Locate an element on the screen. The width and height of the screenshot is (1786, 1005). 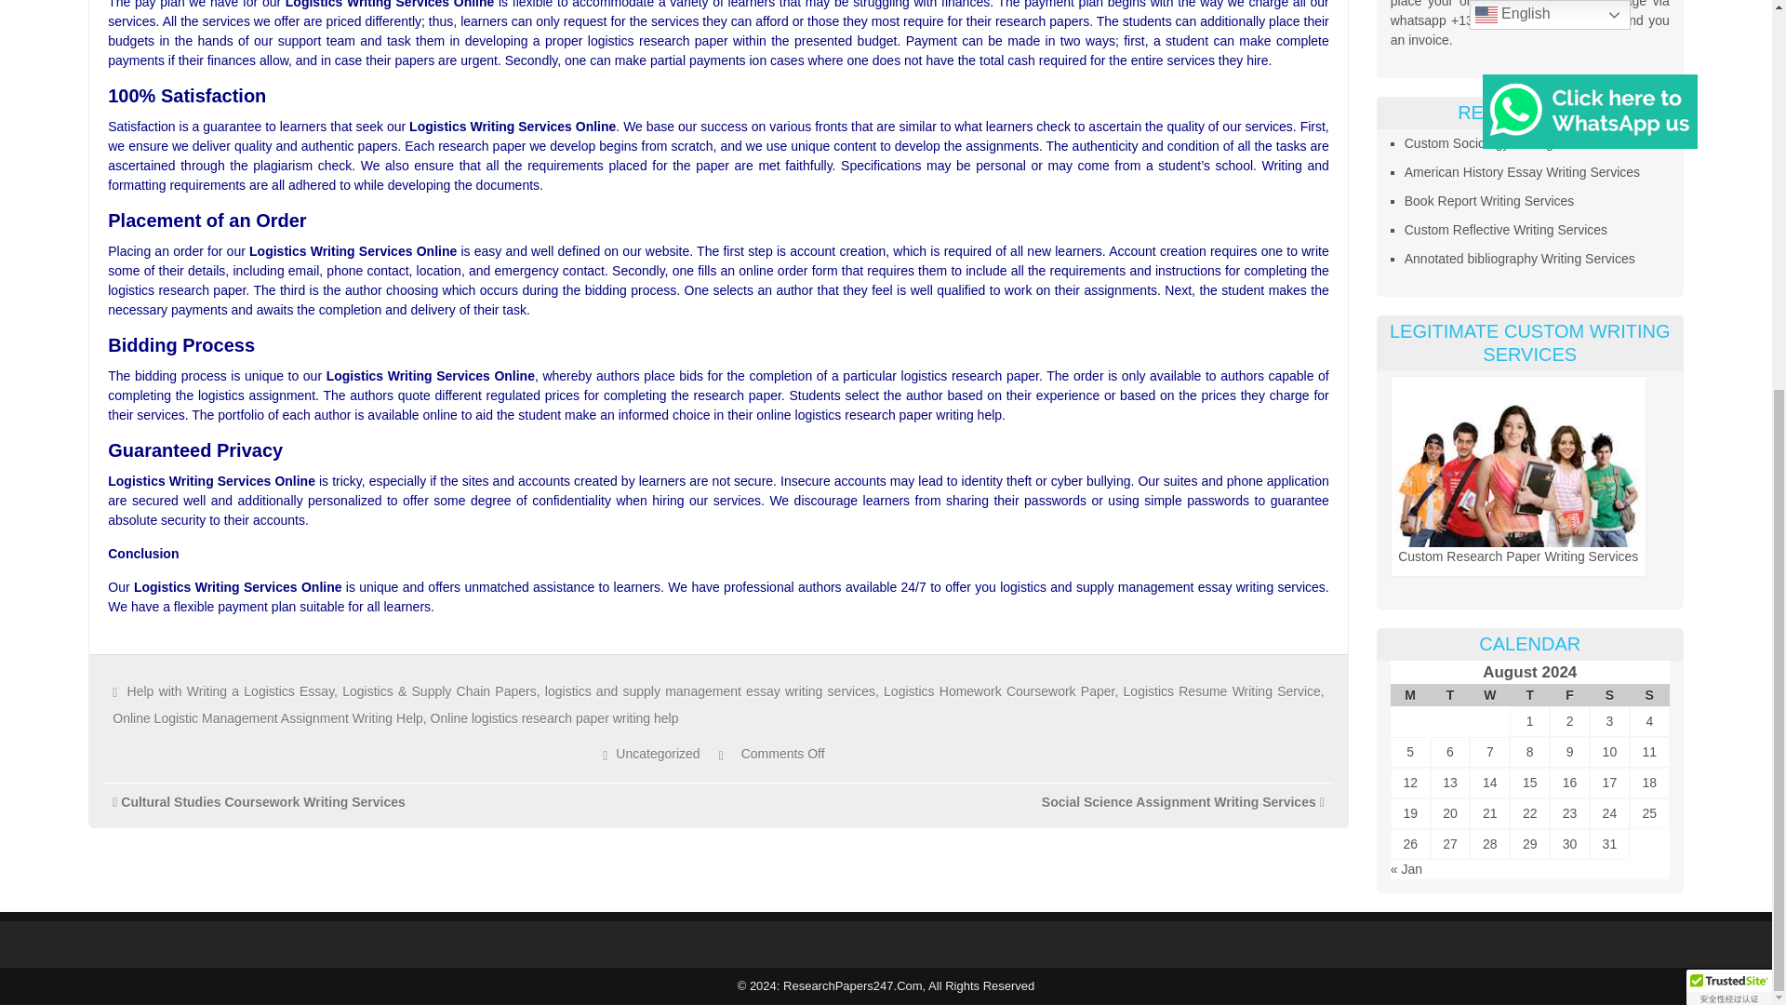
Online Logistic Management Assignment Writing Help is located at coordinates (268, 717).